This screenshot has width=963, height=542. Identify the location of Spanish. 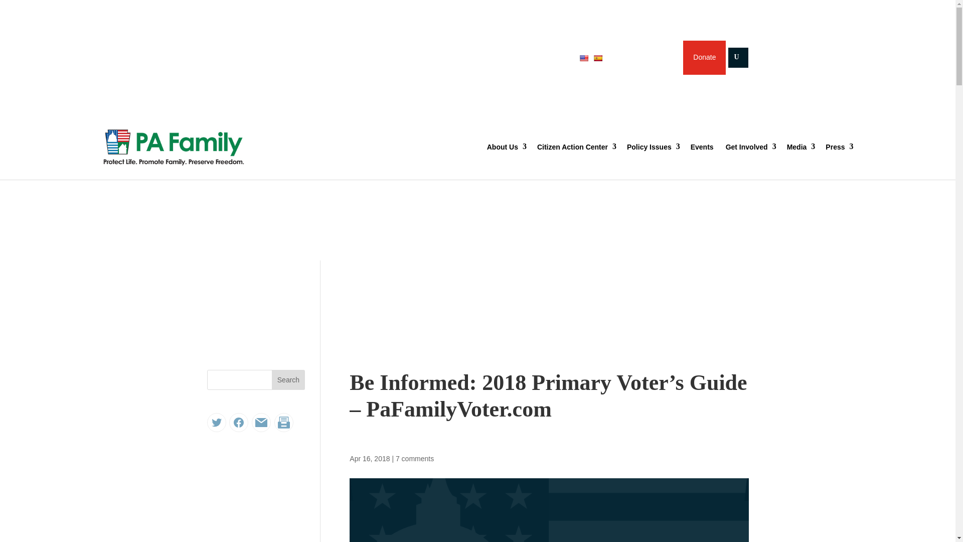
(598, 58).